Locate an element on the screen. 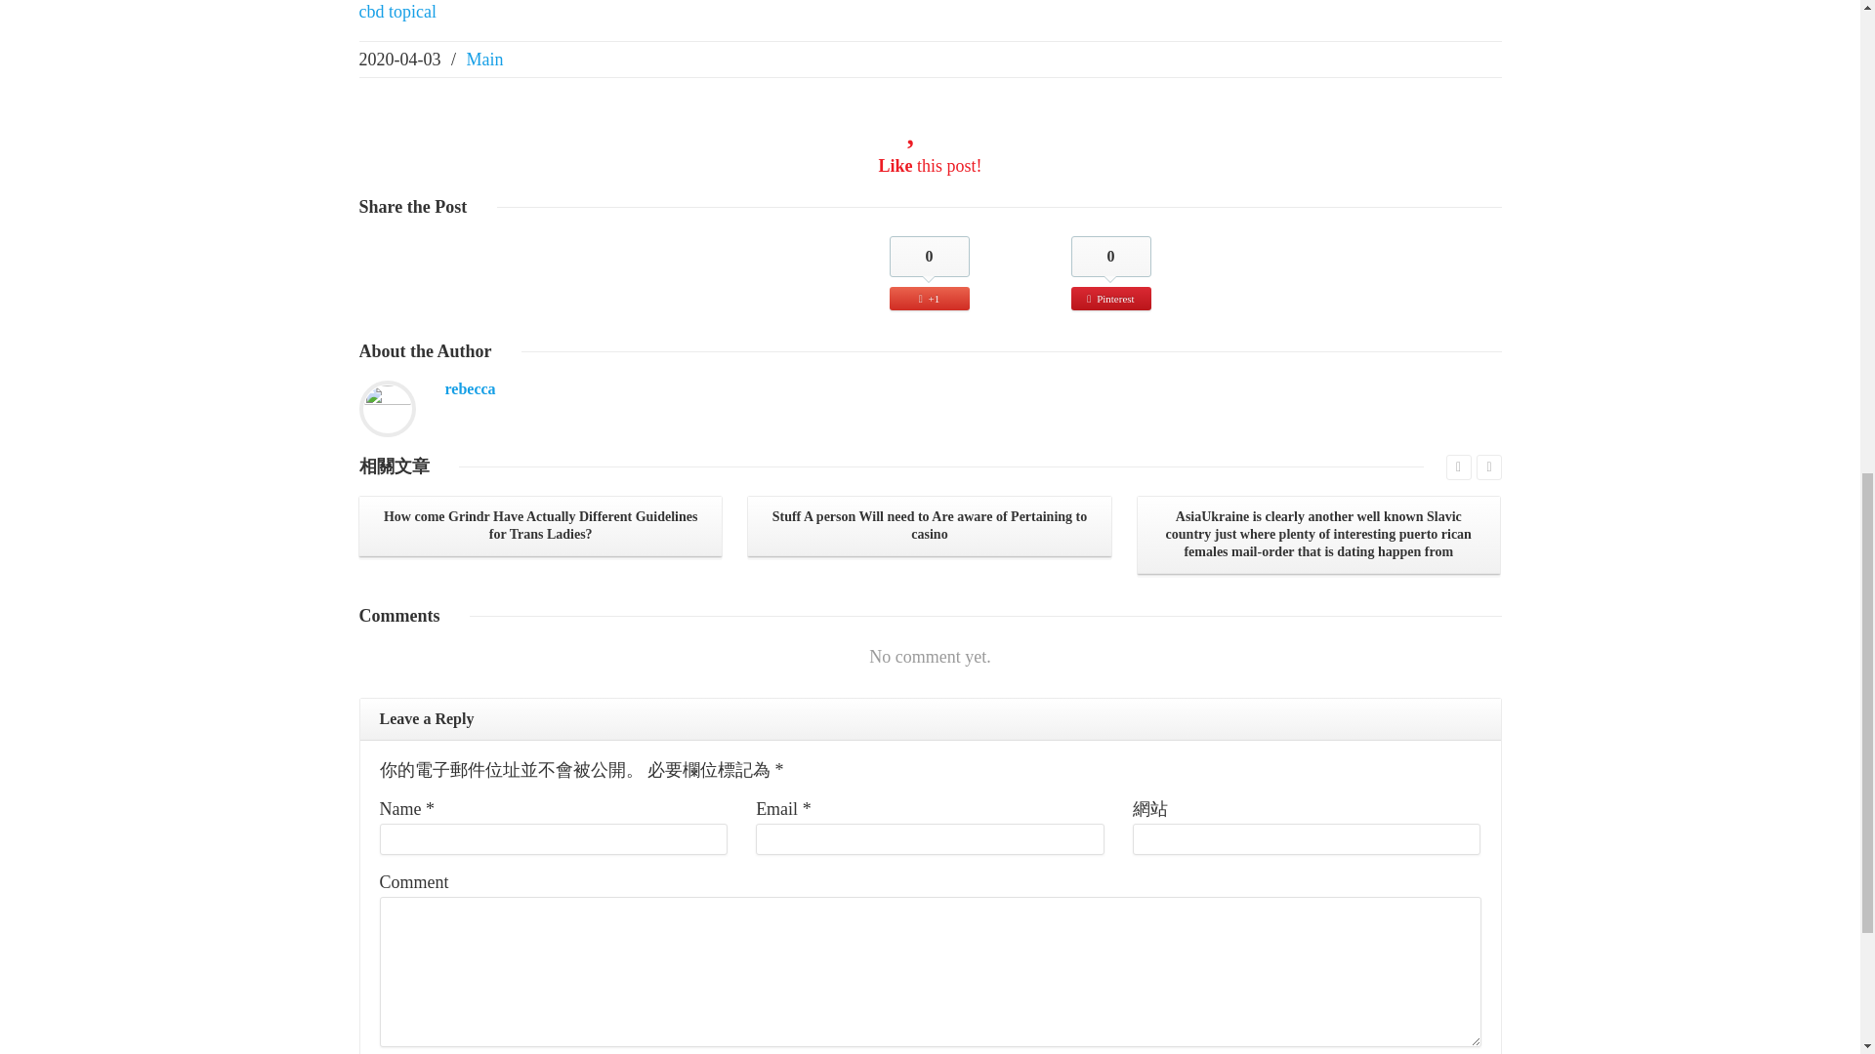  cbd topical is located at coordinates (398, 12).